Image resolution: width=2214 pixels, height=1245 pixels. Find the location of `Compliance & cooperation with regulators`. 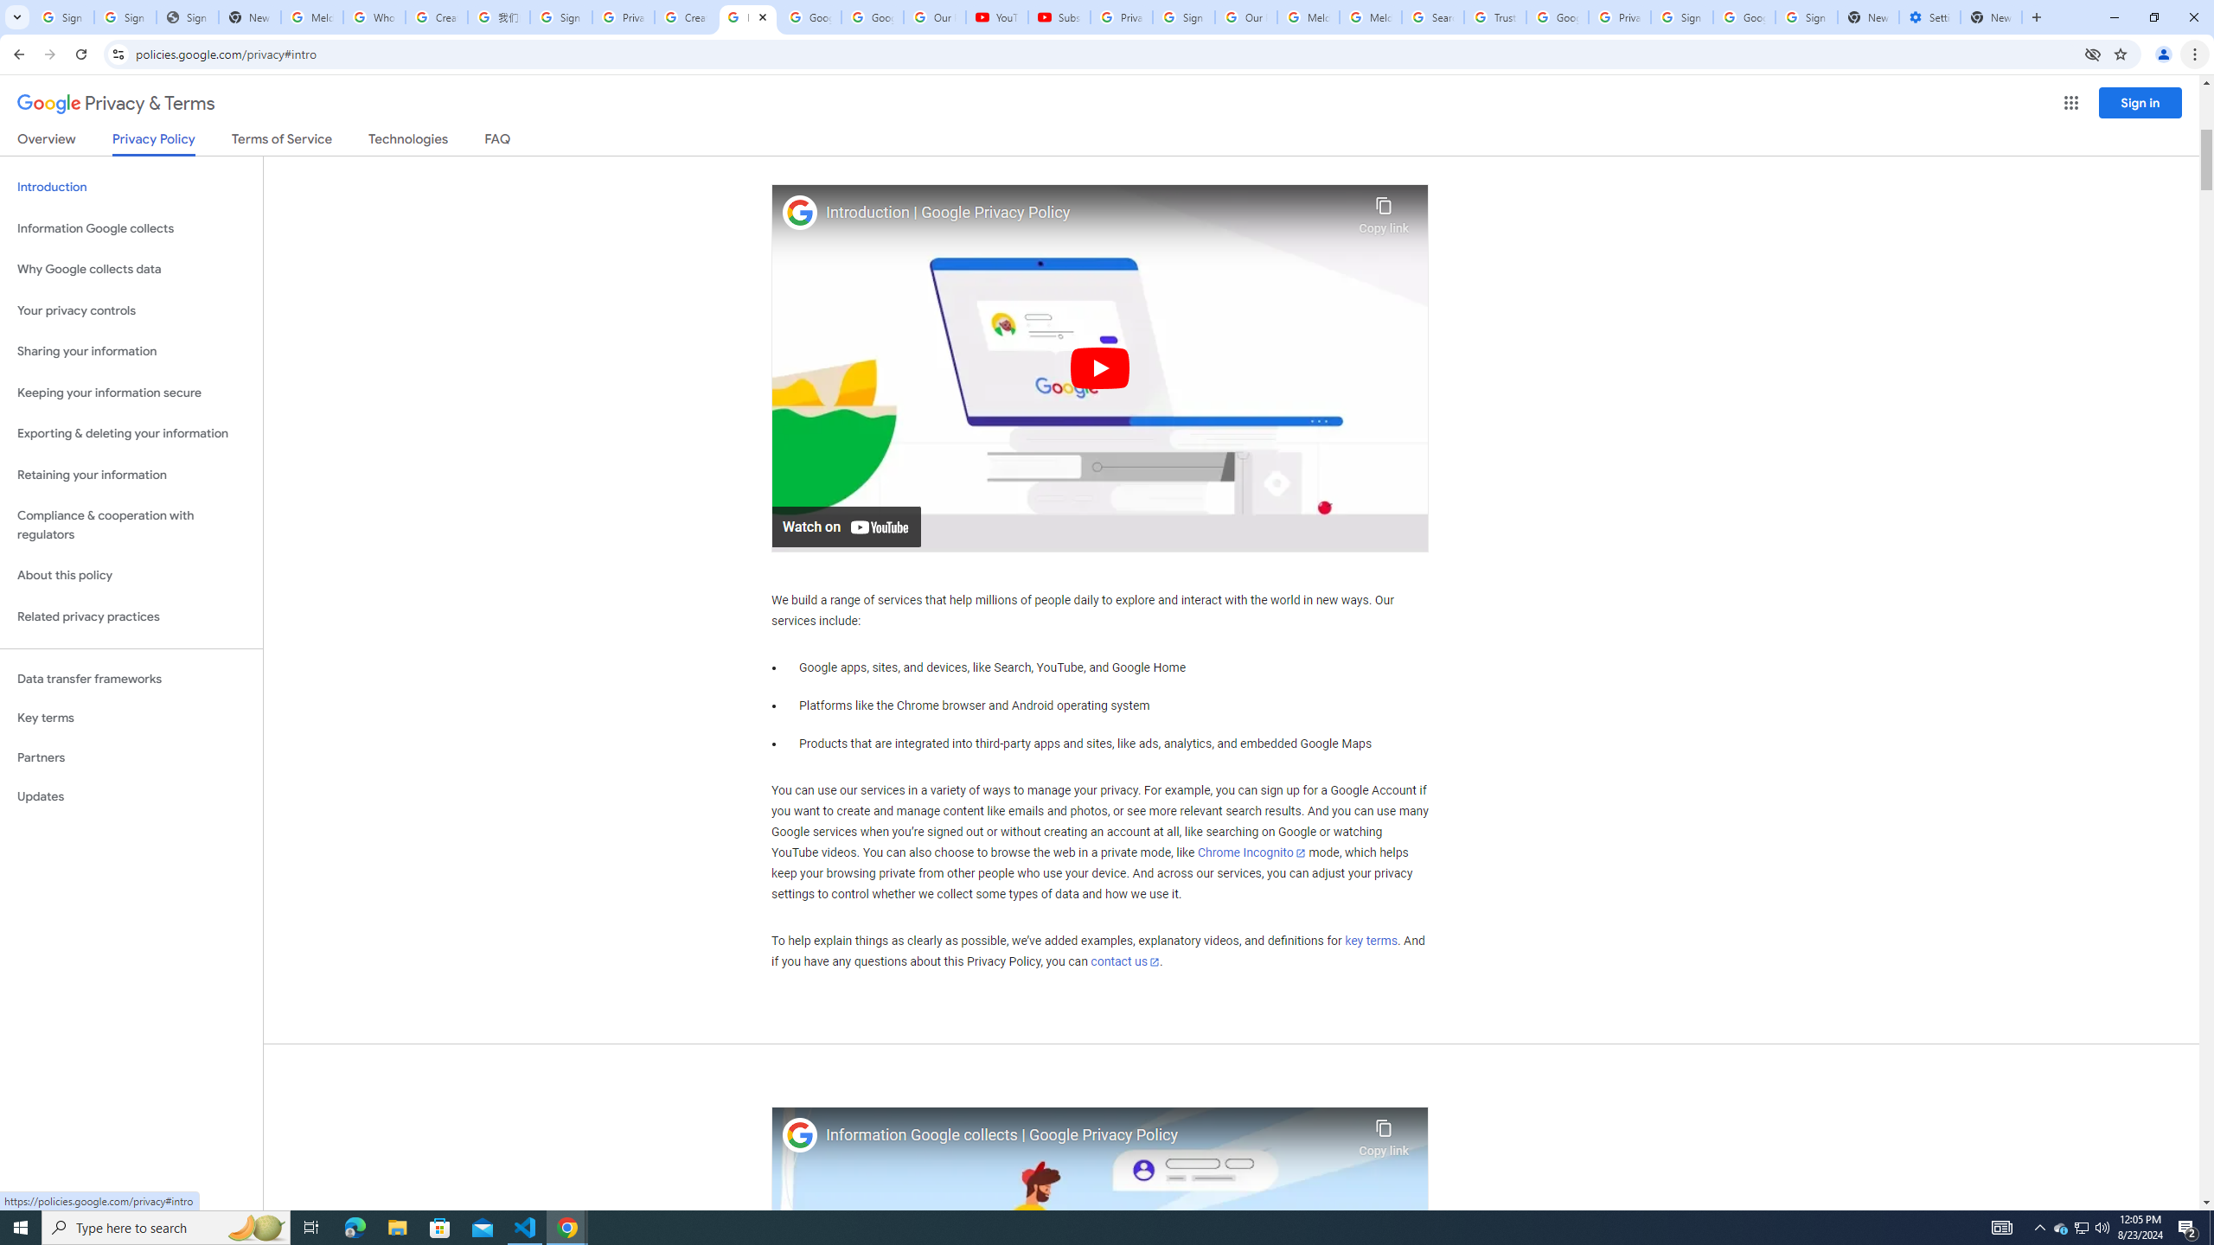

Compliance & cooperation with regulators is located at coordinates (131, 526).